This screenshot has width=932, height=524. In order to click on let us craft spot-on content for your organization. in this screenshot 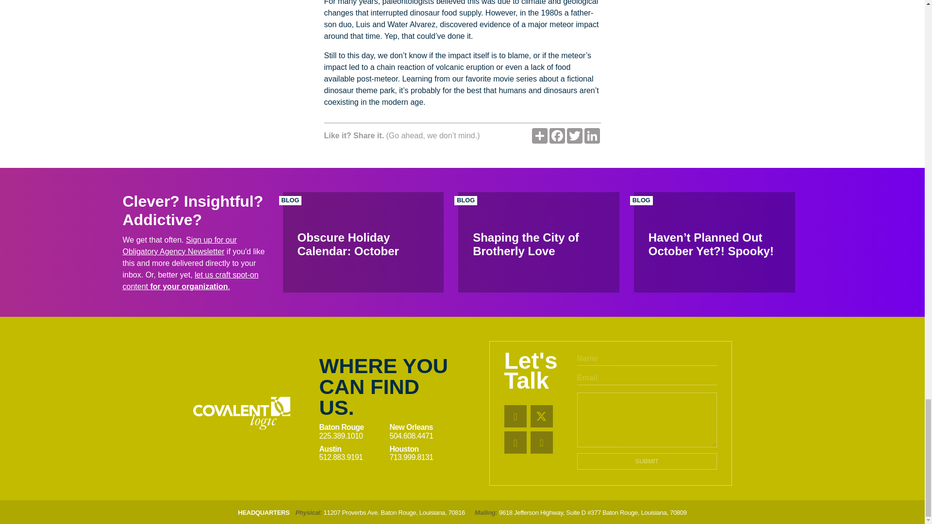, I will do `click(190, 280)`.